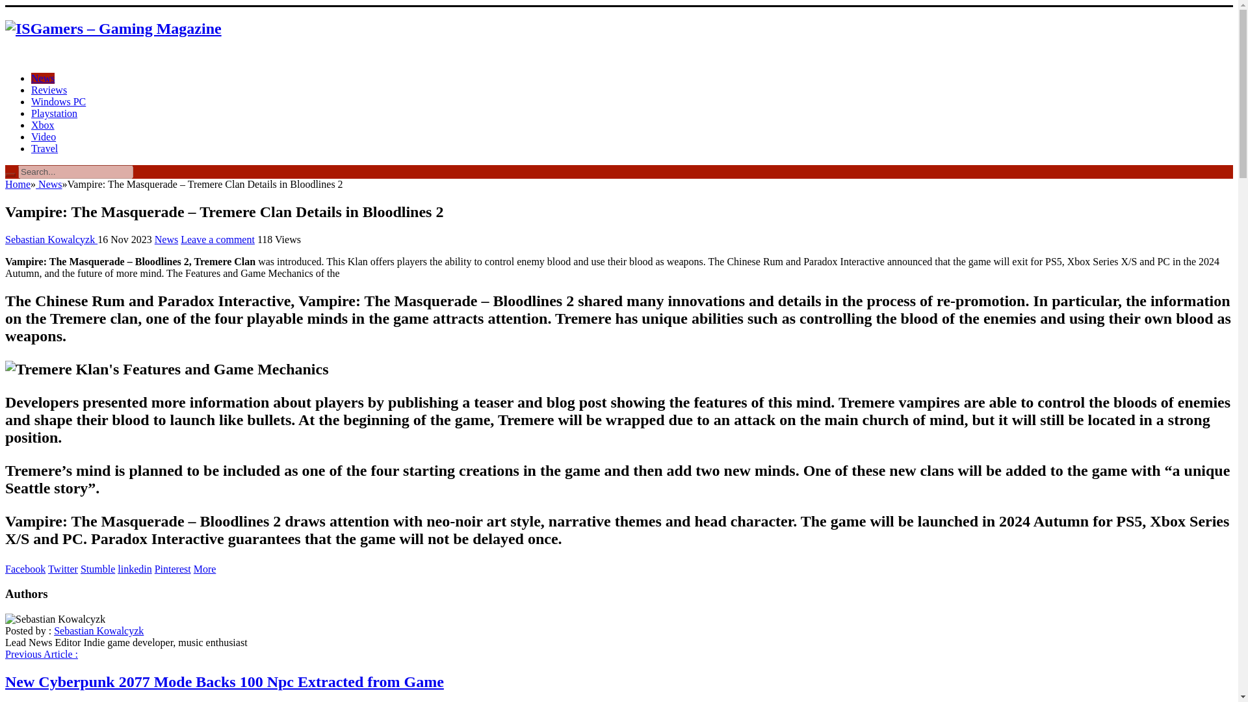  What do you see at coordinates (17, 184) in the screenshot?
I see `Home` at bounding box center [17, 184].